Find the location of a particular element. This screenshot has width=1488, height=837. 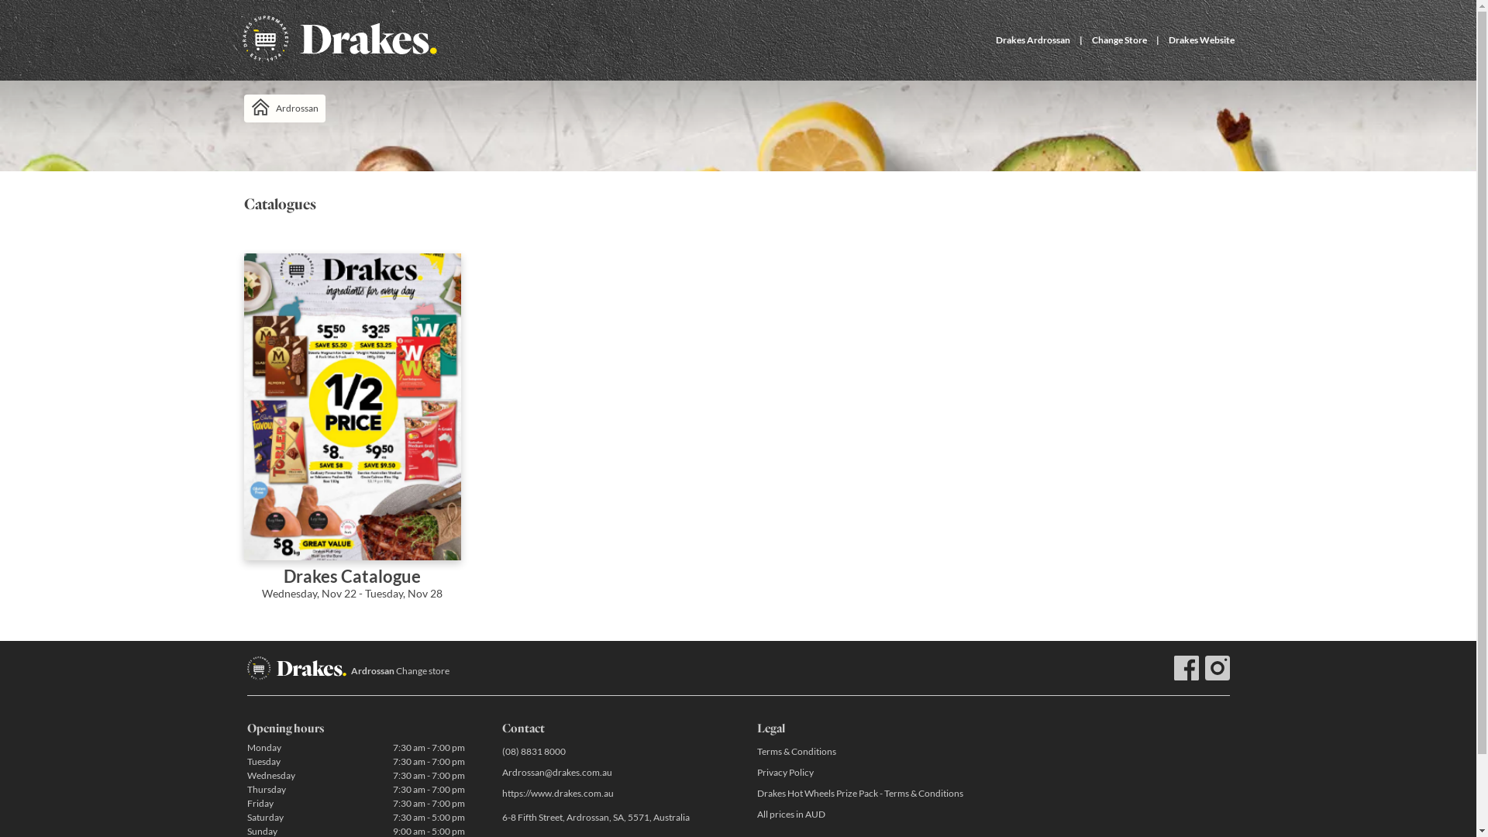

Terms & Conditions is located at coordinates (865, 752).